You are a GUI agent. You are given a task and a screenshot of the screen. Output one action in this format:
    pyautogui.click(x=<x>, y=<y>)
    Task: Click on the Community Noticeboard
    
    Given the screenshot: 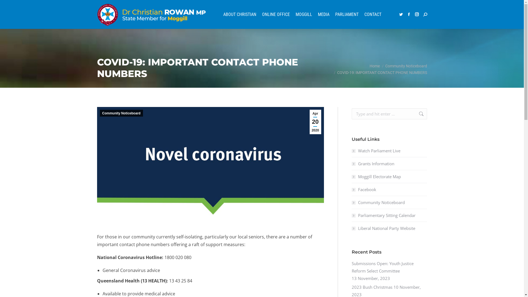 What is the action you would take?
    pyautogui.click(x=378, y=202)
    